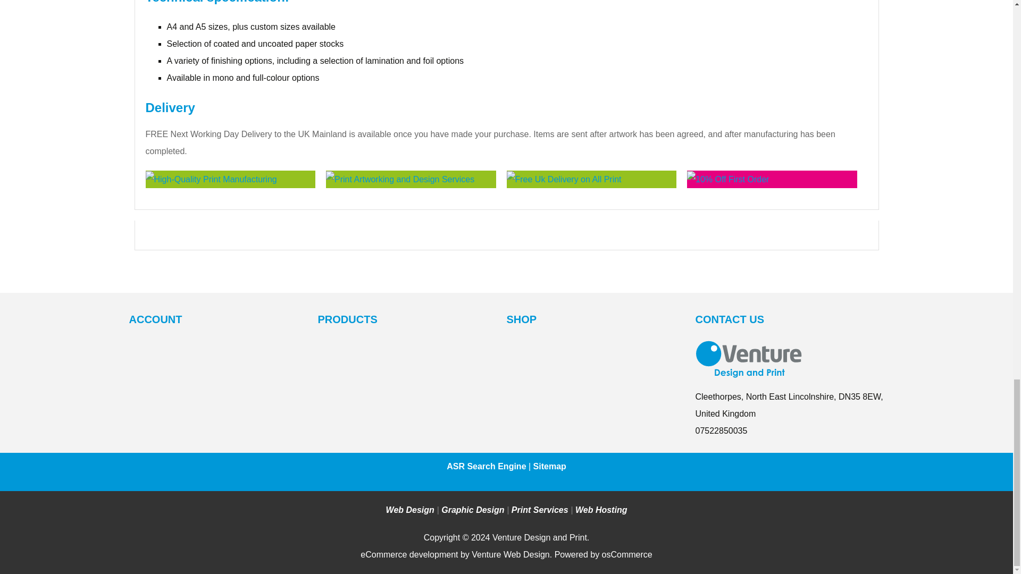 The image size is (1021, 574). What do you see at coordinates (564, 179) in the screenshot?
I see `Free Uk Delivery on All Print` at bounding box center [564, 179].